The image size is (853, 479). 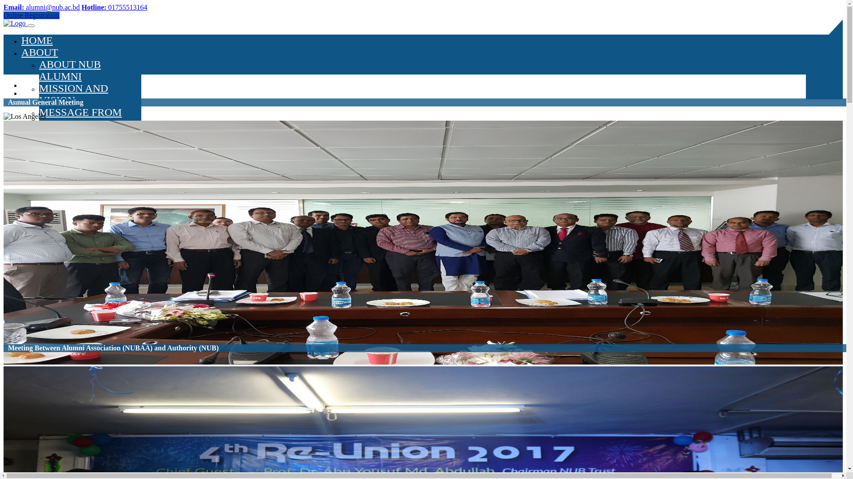 I want to click on Email: alumni@nub.ac.bd, so click(x=42, y=7).